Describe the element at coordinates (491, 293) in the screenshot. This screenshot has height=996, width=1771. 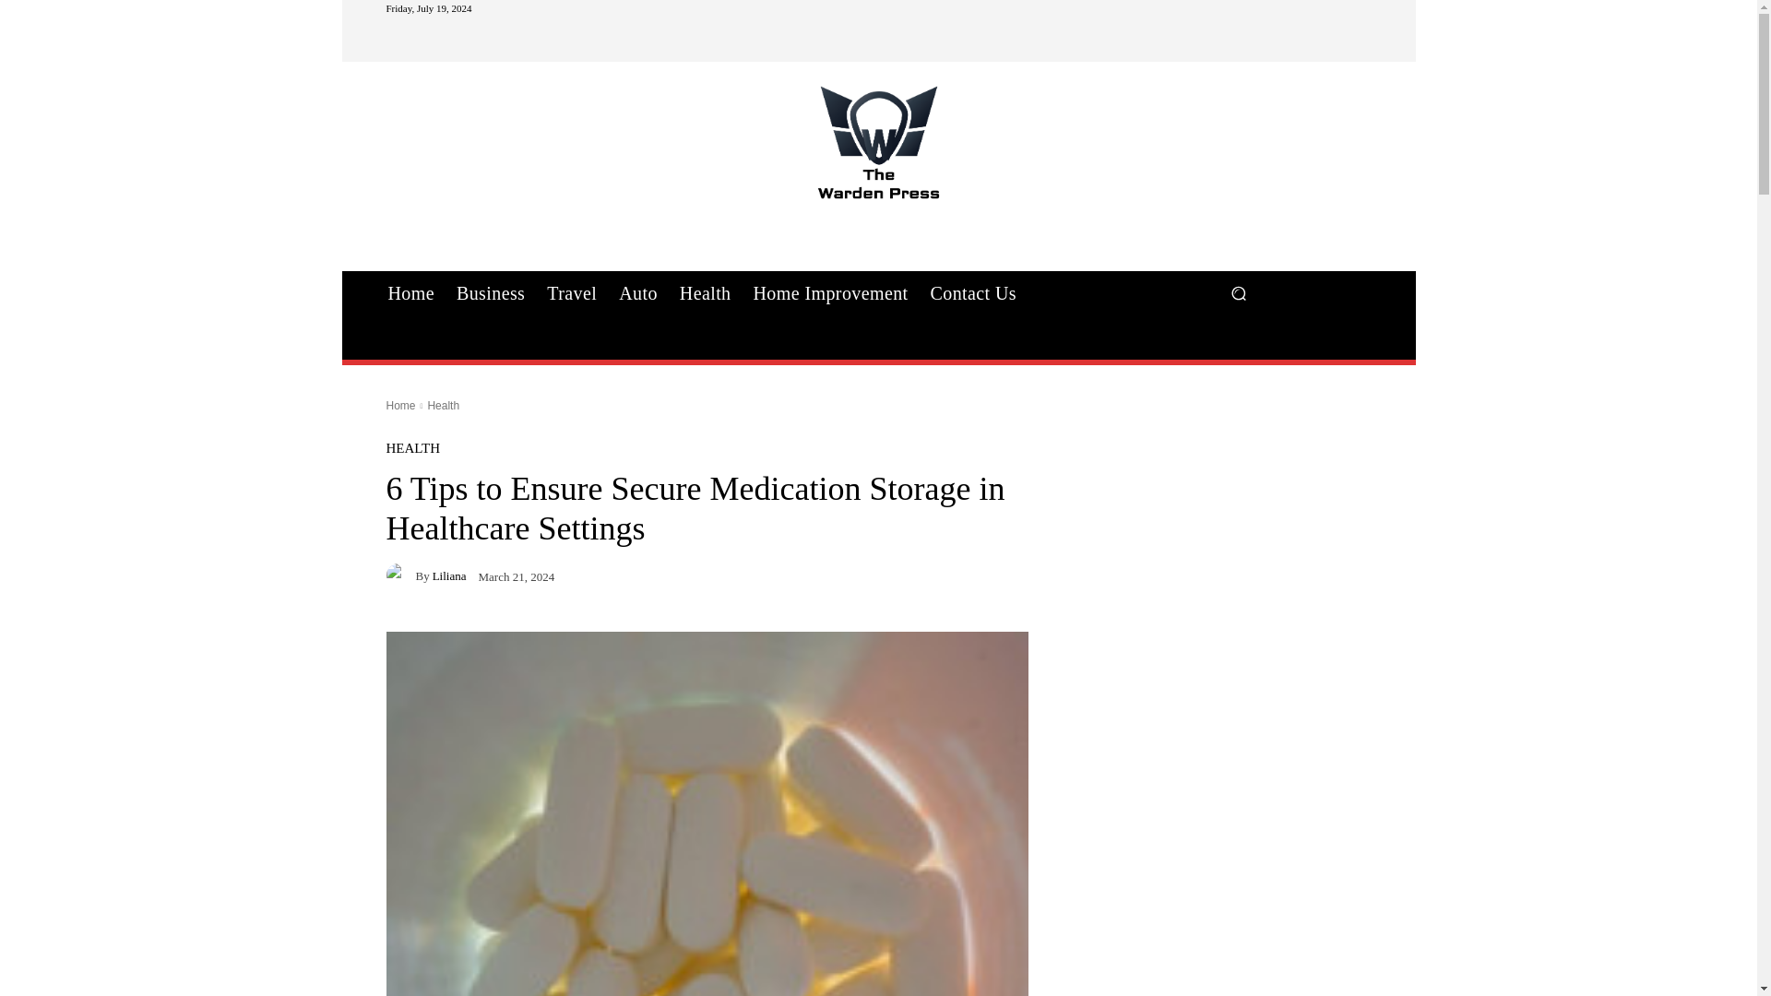
I see `Business` at that location.